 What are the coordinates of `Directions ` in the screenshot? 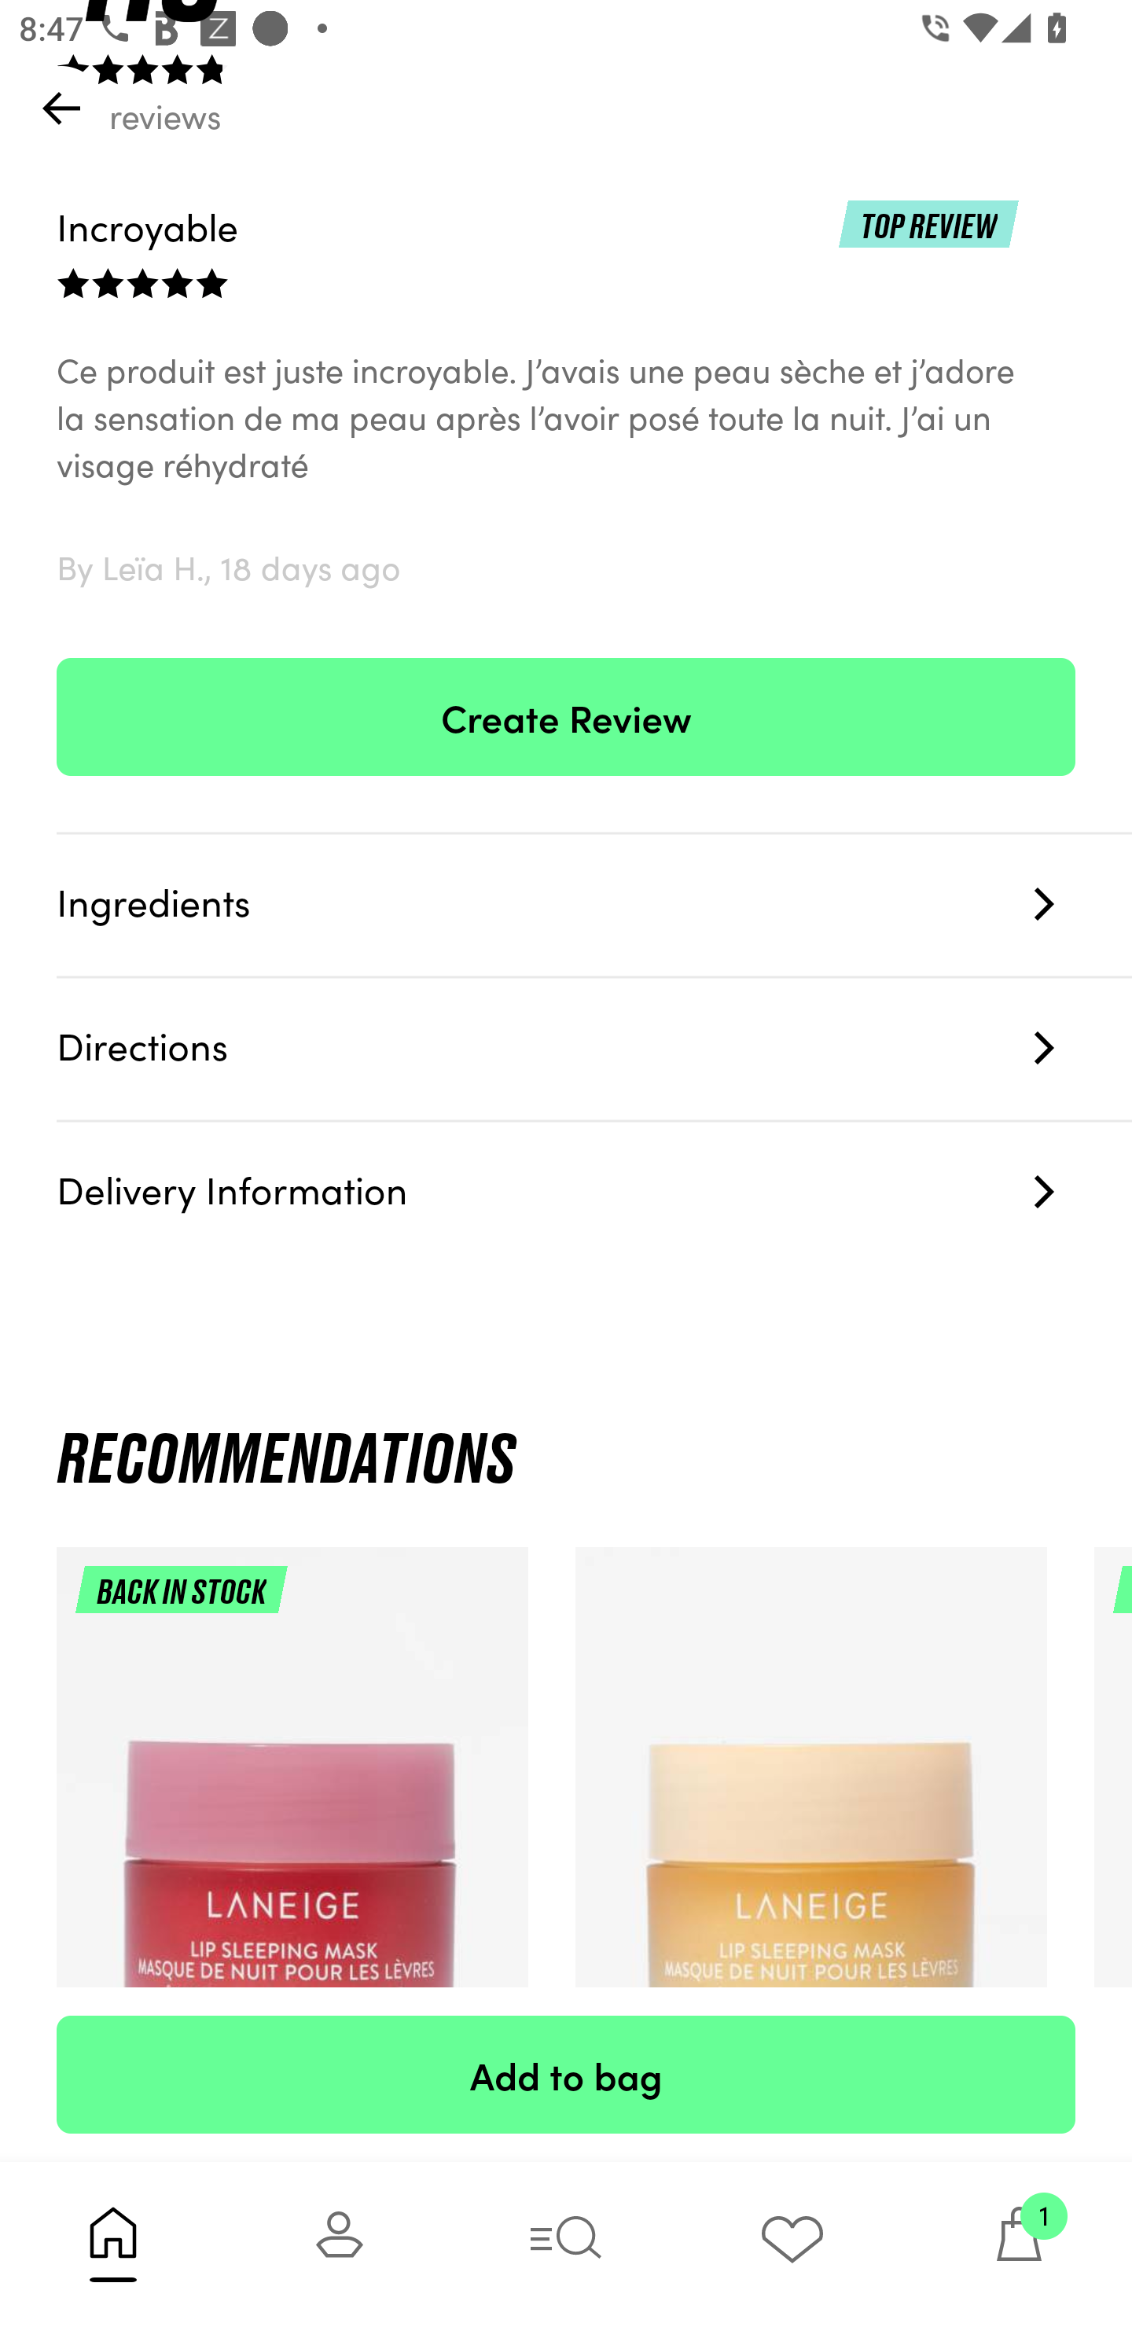 It's located at (594, 1049).